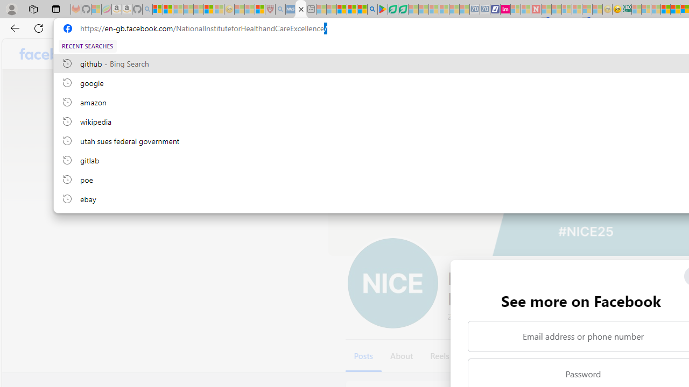 The image size is (689, 387). What do you see at coordinates (627, 10) in the screenshot?
I see `DITOGAMES AG Imprint` at bounding box center [627, 10].